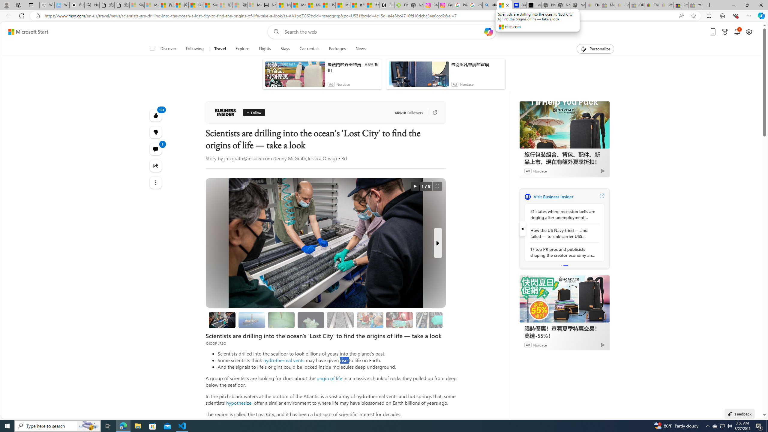 This screenshot has height=432, width=768. Describe the element at coordinates (527, 196) in the screenshot. I see `Business Insider` at that location.